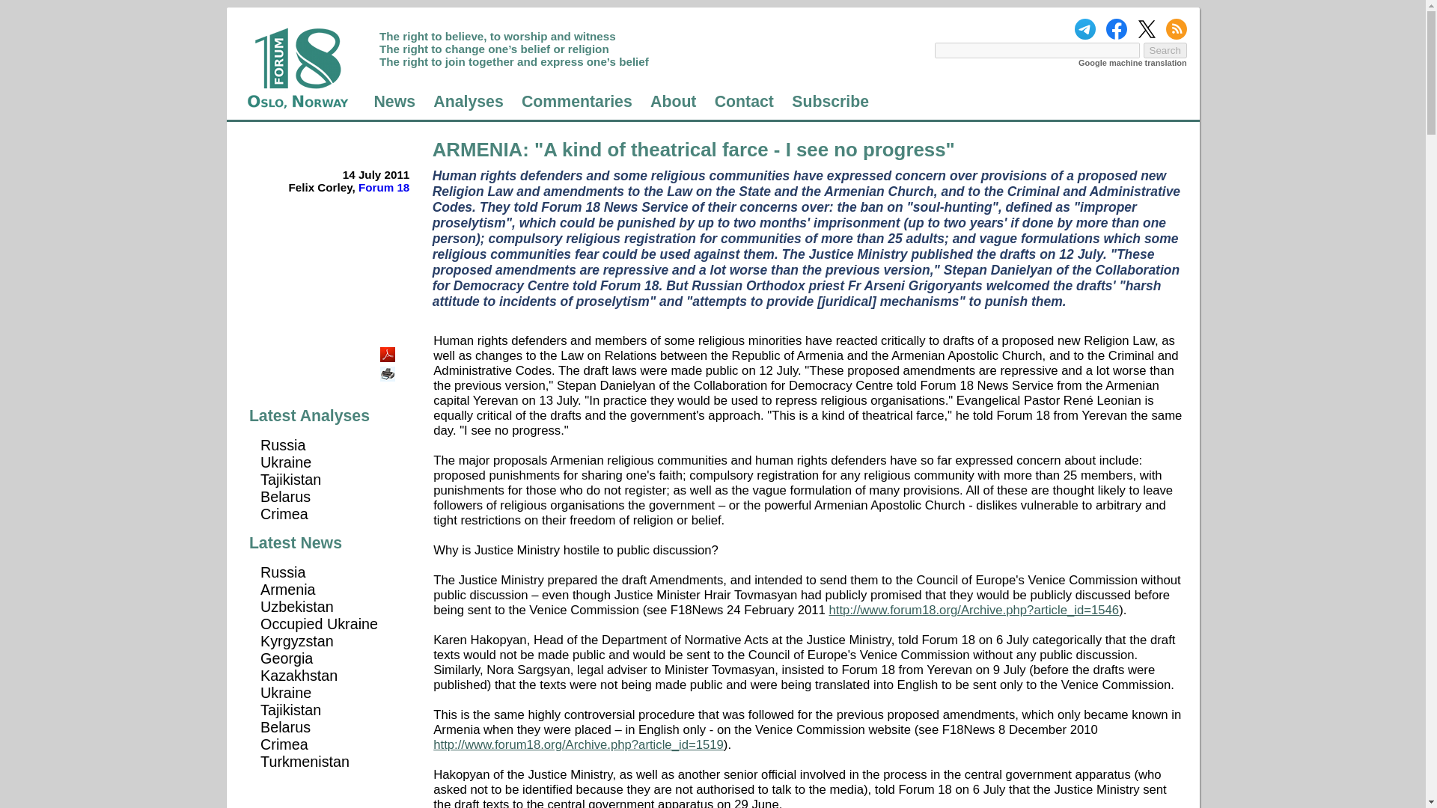  I want to click on Belarus, so click(284, 497).